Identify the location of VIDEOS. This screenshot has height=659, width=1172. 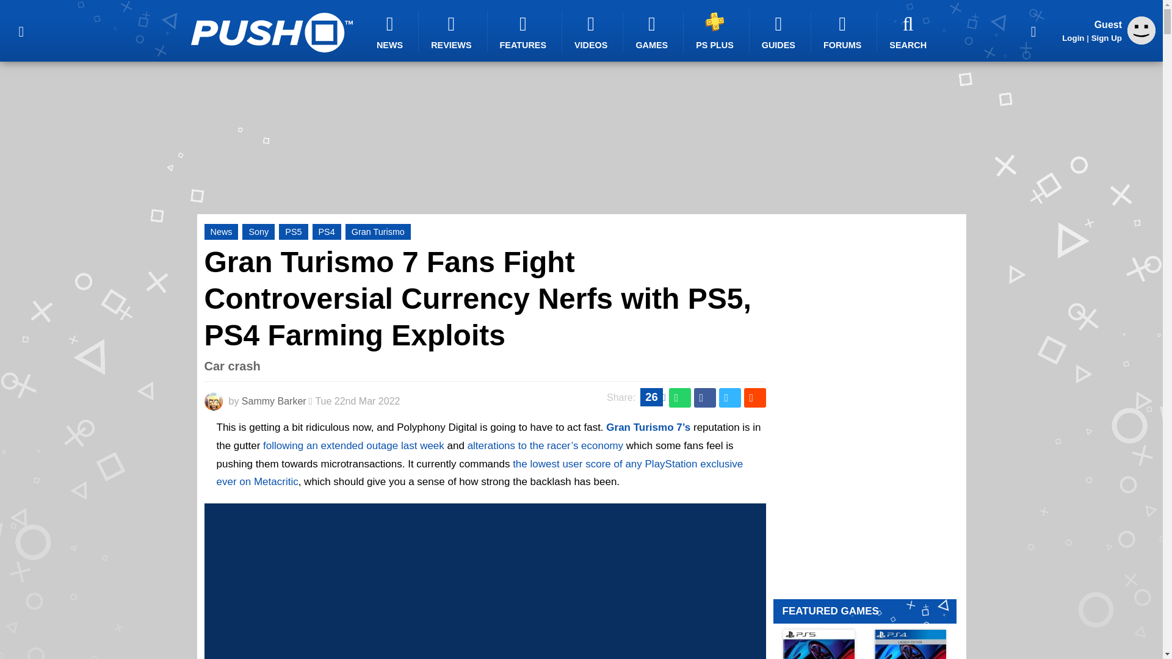
(593, 32).